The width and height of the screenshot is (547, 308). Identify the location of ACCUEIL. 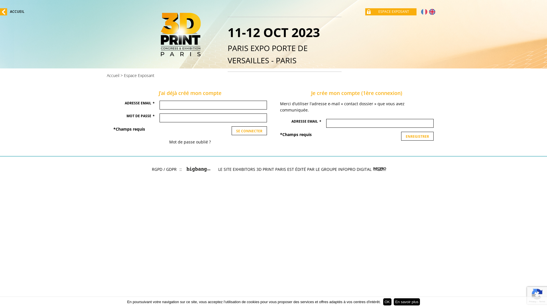
(12, 12).